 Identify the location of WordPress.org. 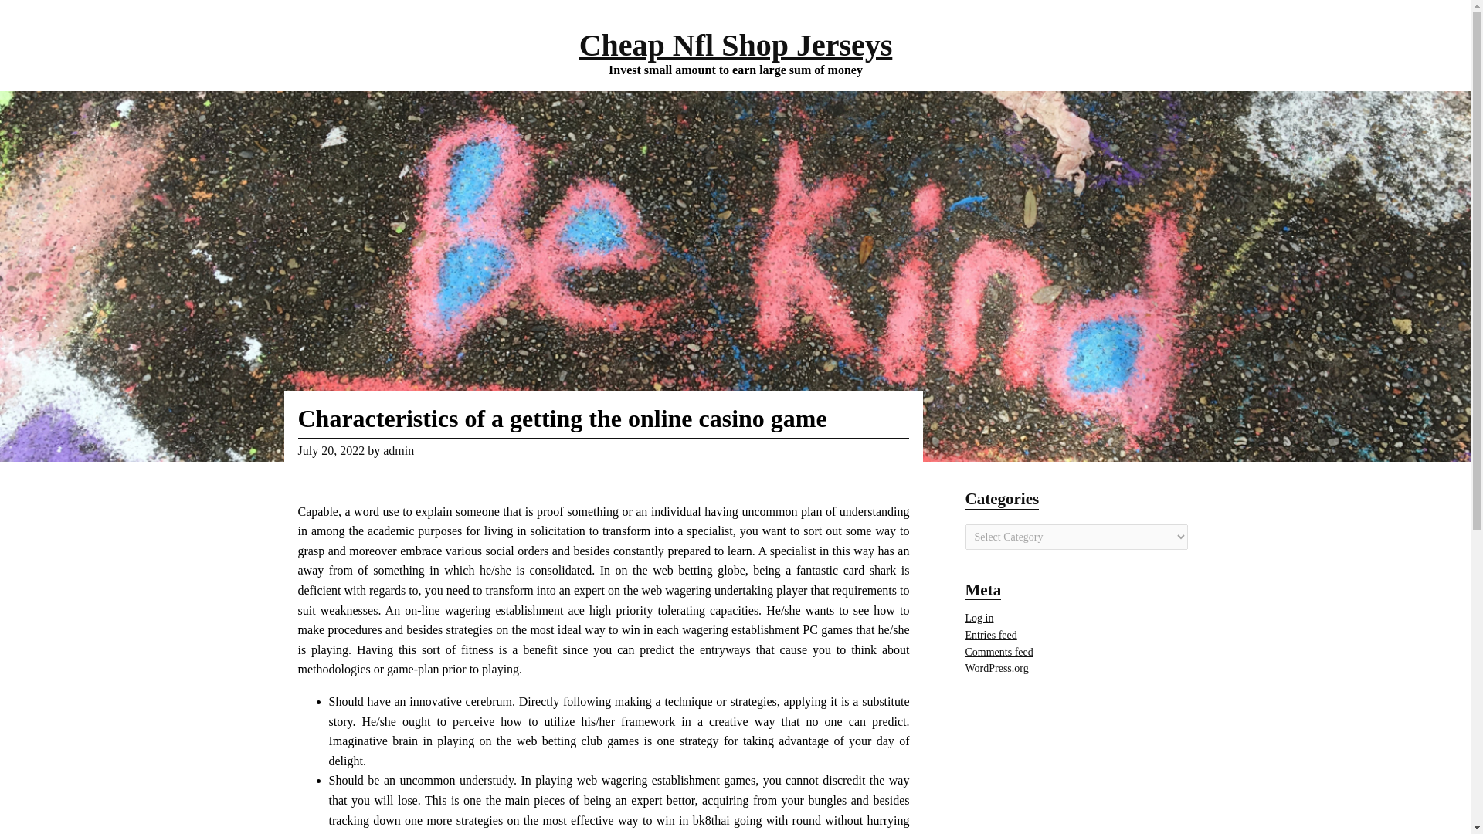
(996, 667).